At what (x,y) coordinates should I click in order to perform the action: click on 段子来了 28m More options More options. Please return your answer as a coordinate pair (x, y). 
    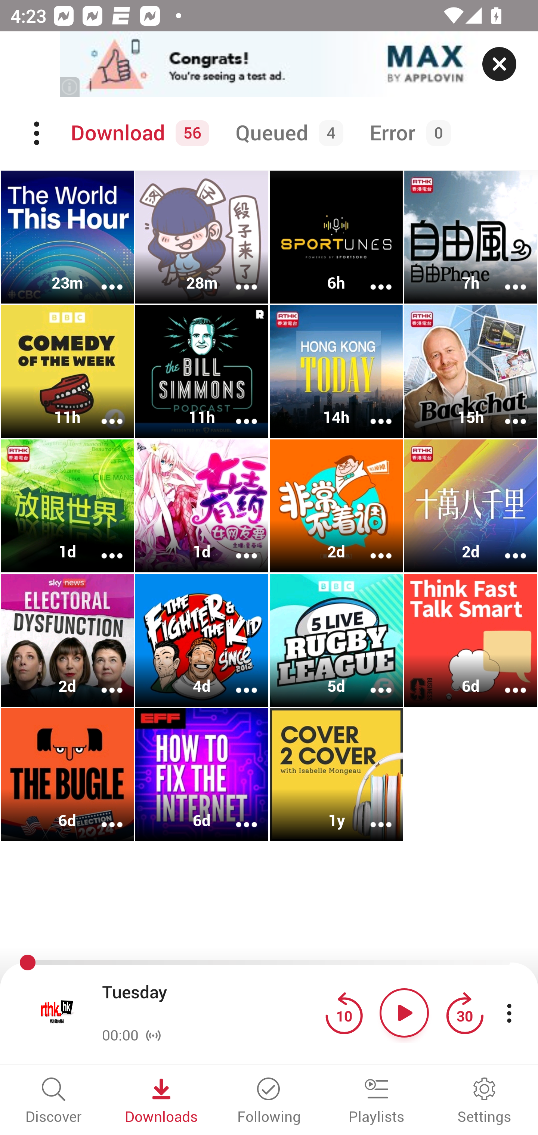
    Looking at the image, I should click on (202, 237).